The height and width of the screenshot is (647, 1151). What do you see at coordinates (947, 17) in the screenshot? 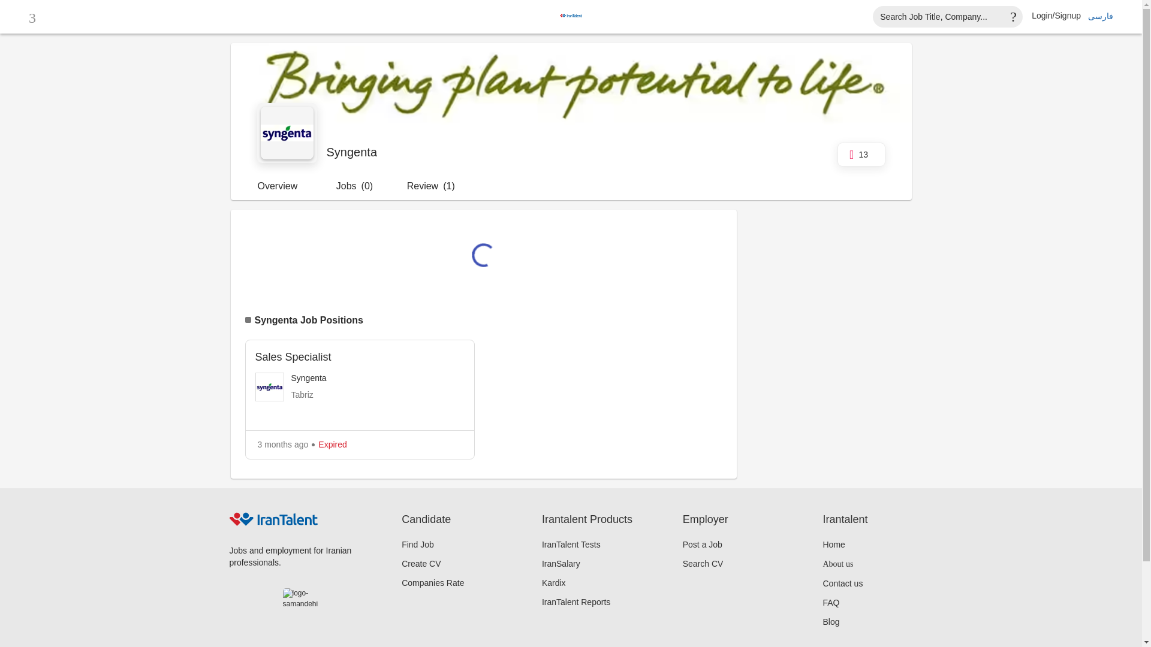
I see `Search` at bounding box center [947, 17].